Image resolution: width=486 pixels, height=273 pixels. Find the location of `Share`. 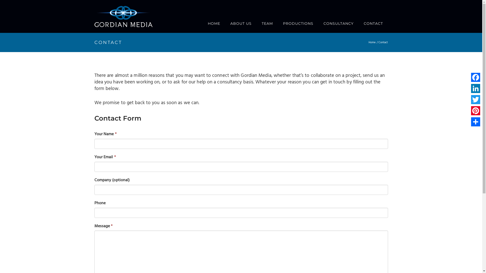

Share is located at coordinates (476, 122).